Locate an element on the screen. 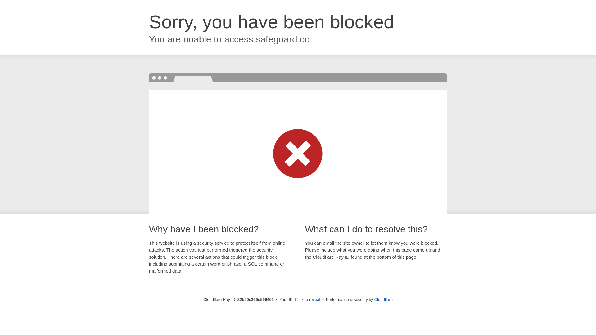 The height and width of the screenshot is (335, 596). Cloudflare is located at coordinates (384, 300).